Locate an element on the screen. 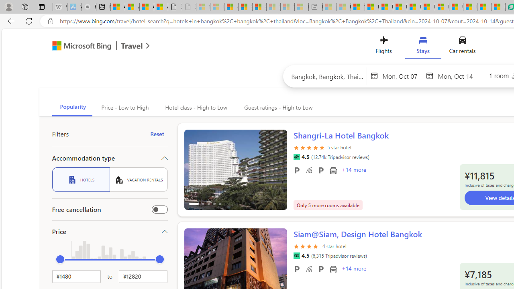 This screenshot has height=289, width=514. Start Date is located at coordinates (402, 75).